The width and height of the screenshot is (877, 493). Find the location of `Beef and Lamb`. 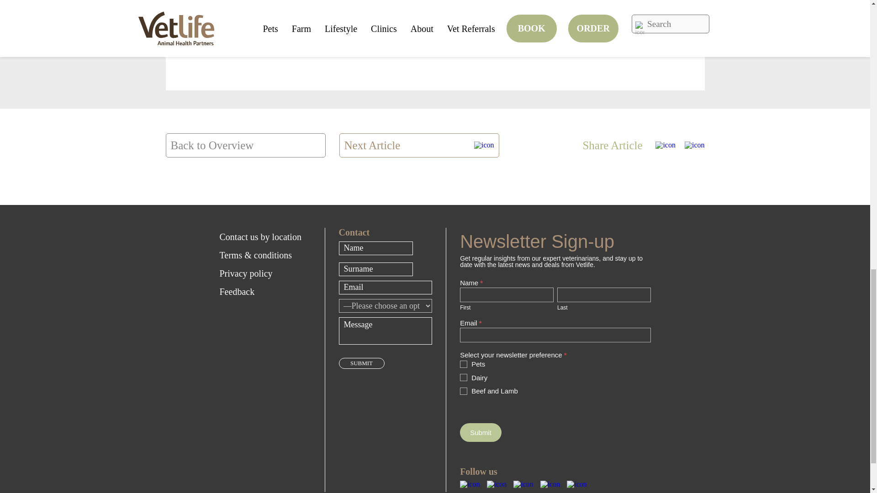

Beef and Lamb is located at coordinates (463, 391).